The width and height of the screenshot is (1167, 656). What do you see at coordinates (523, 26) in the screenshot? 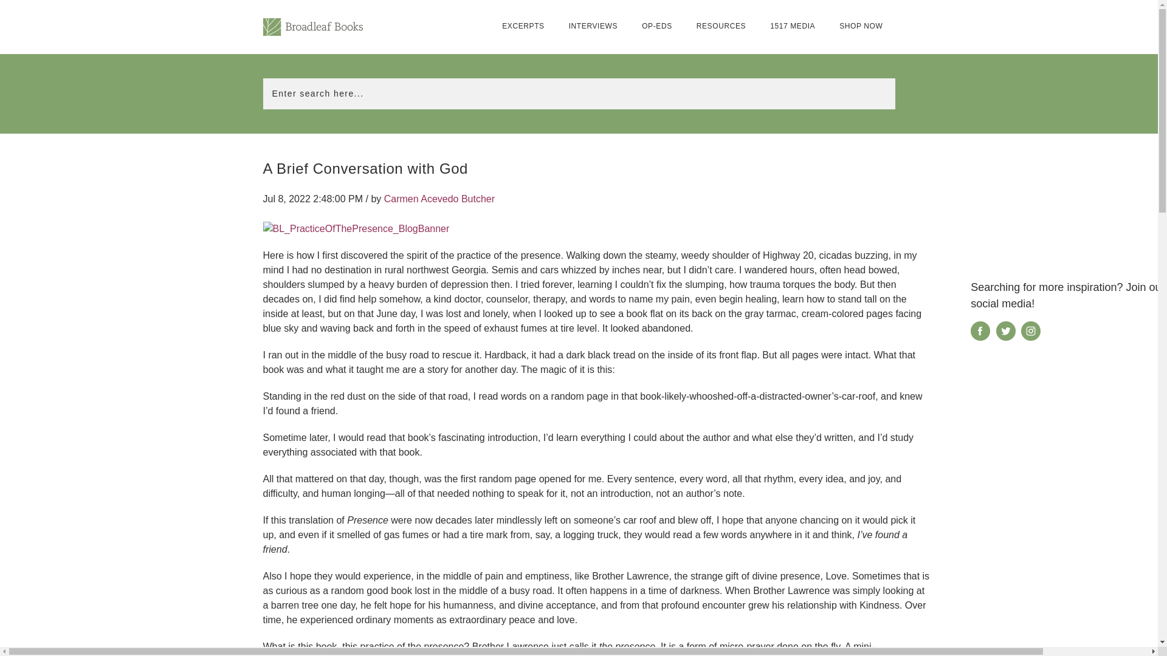
I see `EXCERPTS` at bounding box center [523, 26].